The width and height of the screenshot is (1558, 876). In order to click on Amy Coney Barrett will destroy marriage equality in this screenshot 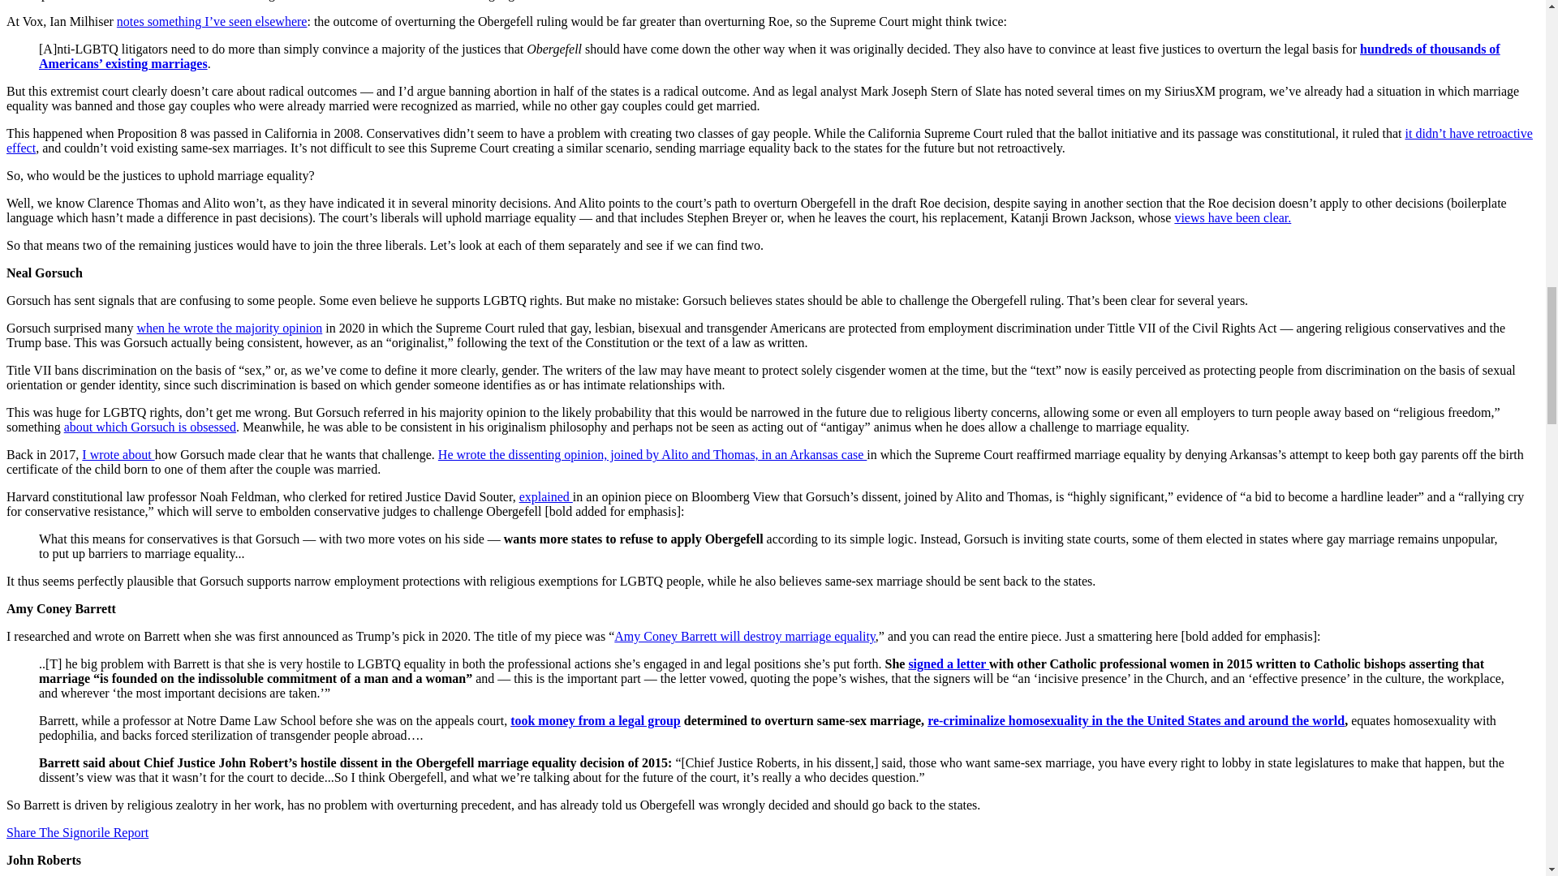, I will do `click(745, 636)`.